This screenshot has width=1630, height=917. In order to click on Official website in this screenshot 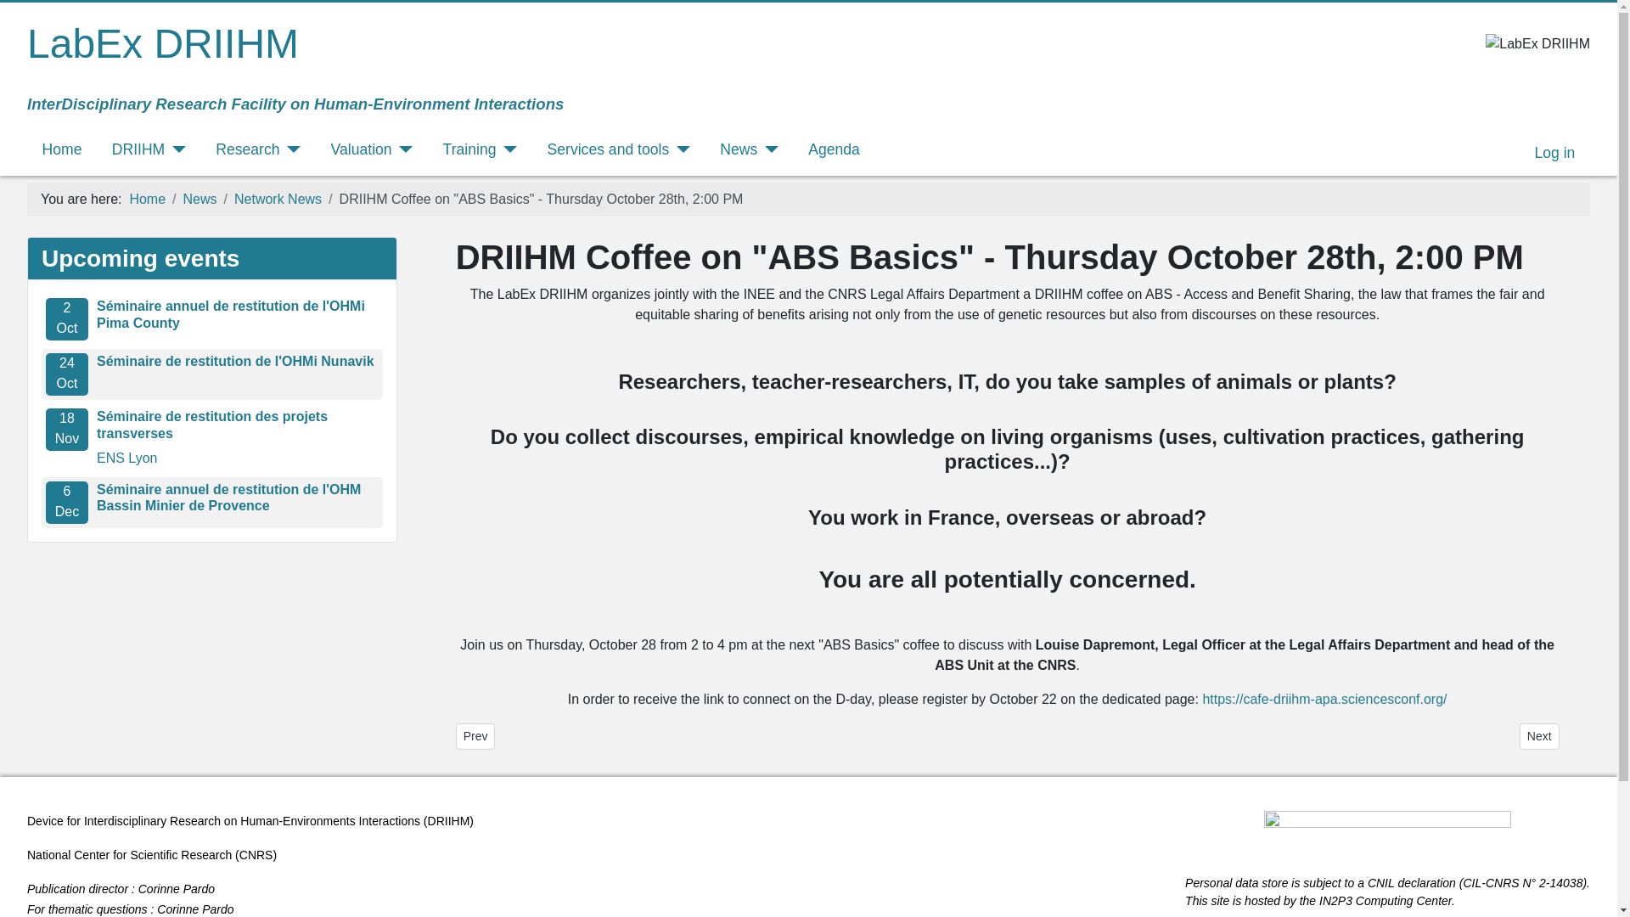, I will do `click(1380, 883)`.